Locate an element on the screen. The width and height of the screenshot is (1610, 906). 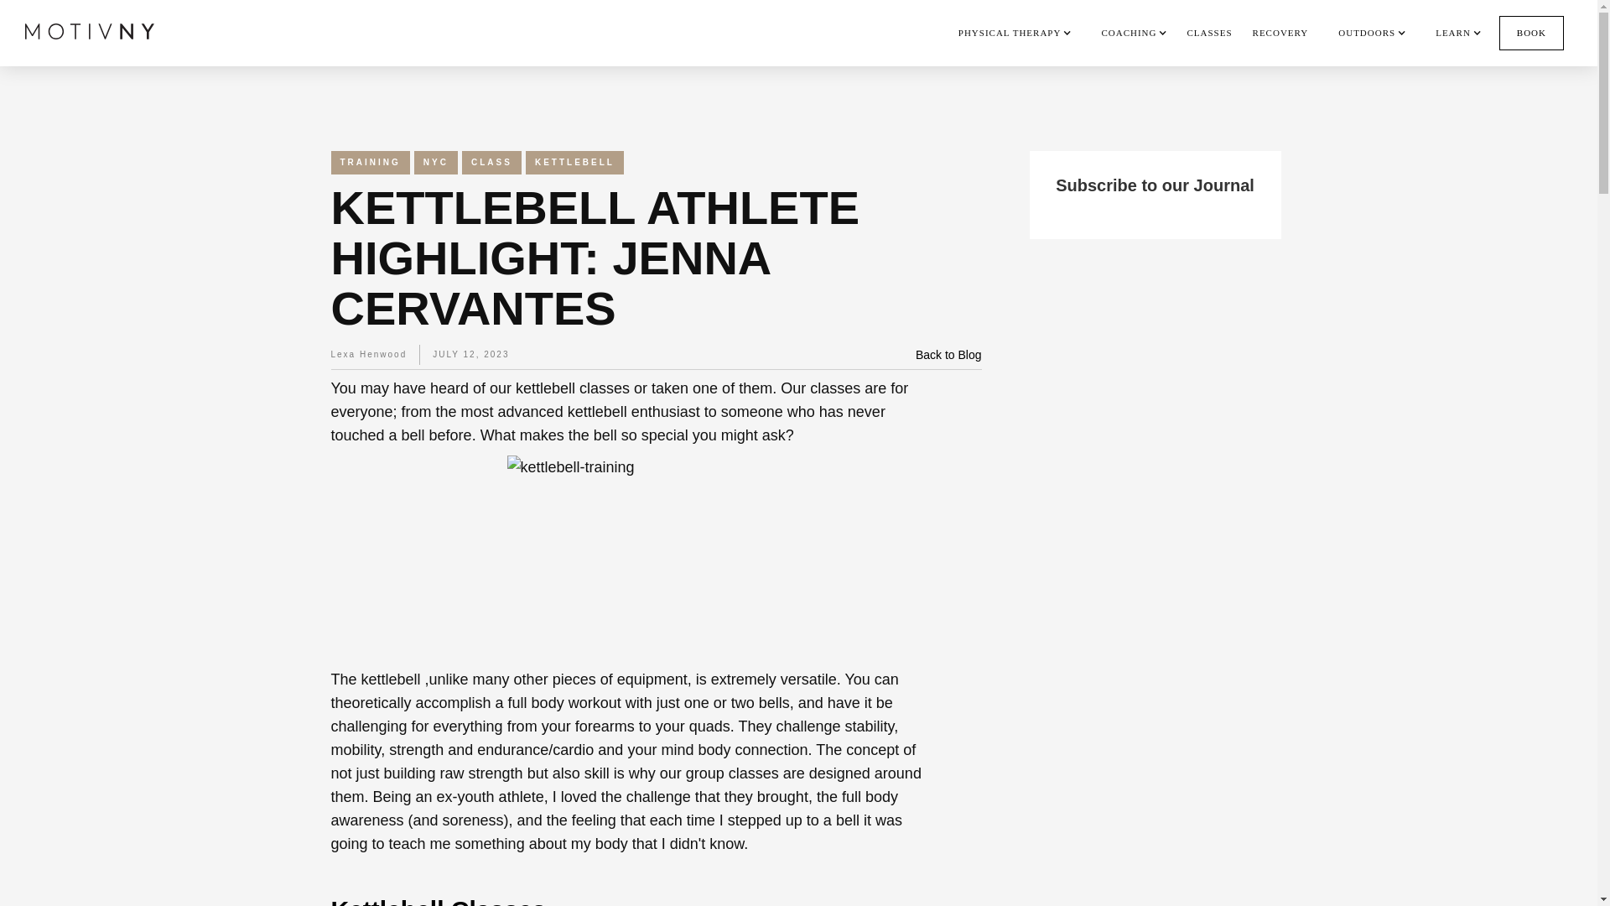
NYC is located at coordinates (435, 163).